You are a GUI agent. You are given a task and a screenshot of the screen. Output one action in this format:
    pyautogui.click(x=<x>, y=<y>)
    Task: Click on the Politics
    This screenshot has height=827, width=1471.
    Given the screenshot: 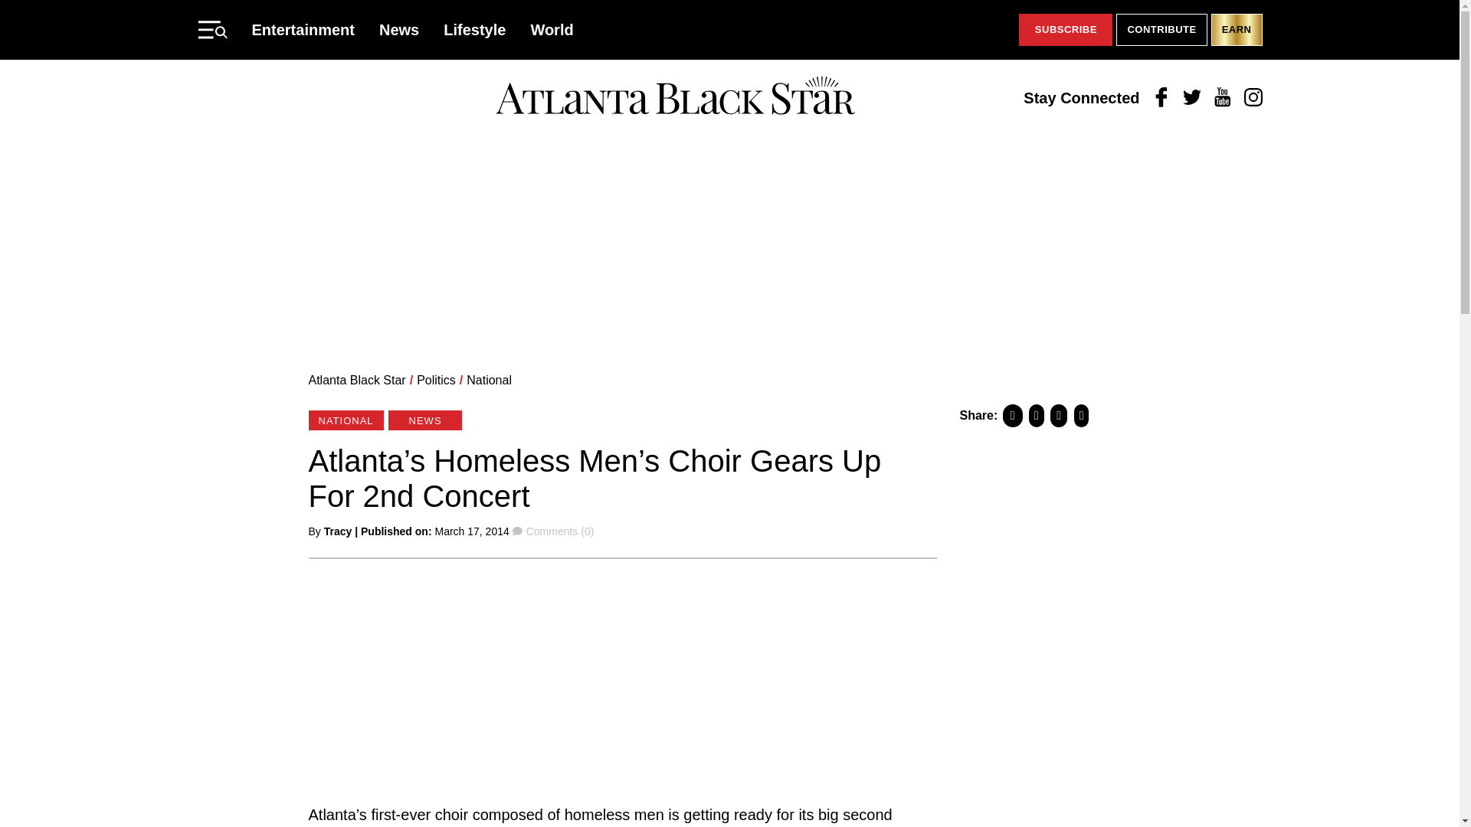 What is the action you would take?
    pyautogui.click(x=436, y=380)
    